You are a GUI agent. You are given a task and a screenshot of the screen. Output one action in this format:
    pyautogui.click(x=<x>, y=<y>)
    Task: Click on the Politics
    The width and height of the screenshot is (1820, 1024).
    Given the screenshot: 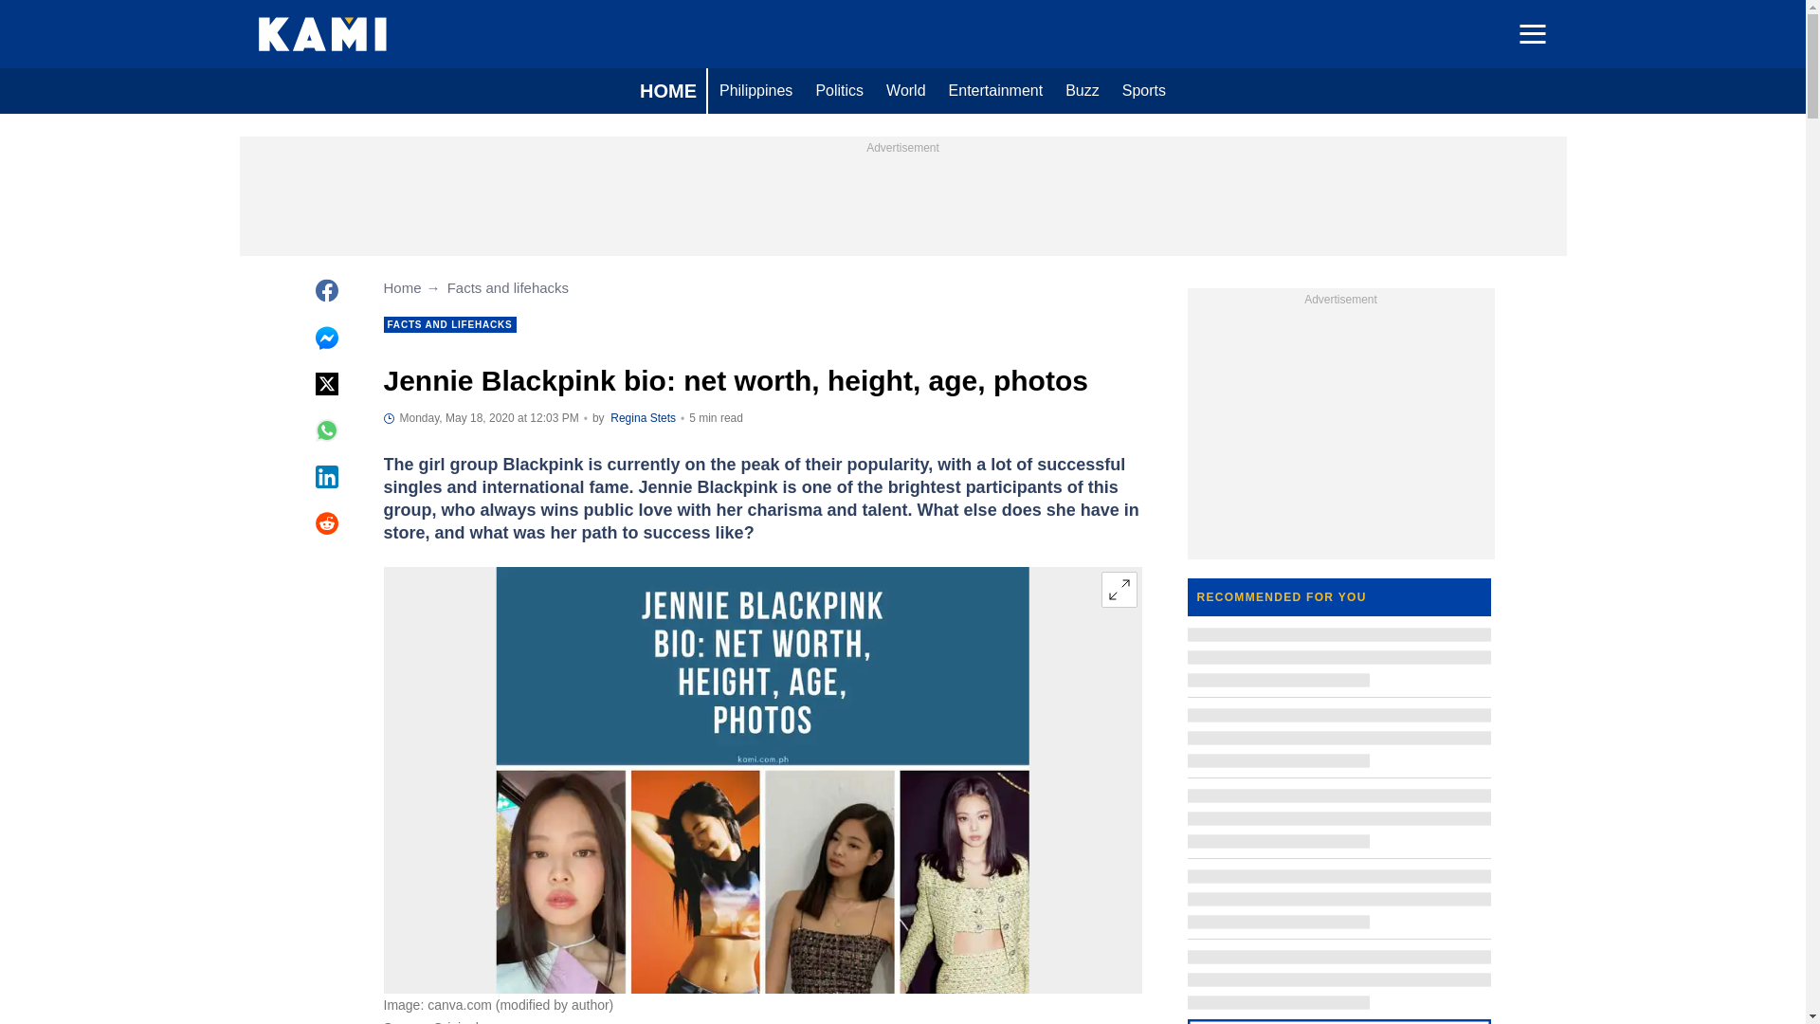 What is the action you would take?
    pyautogui.click(x=840, y=91)
    